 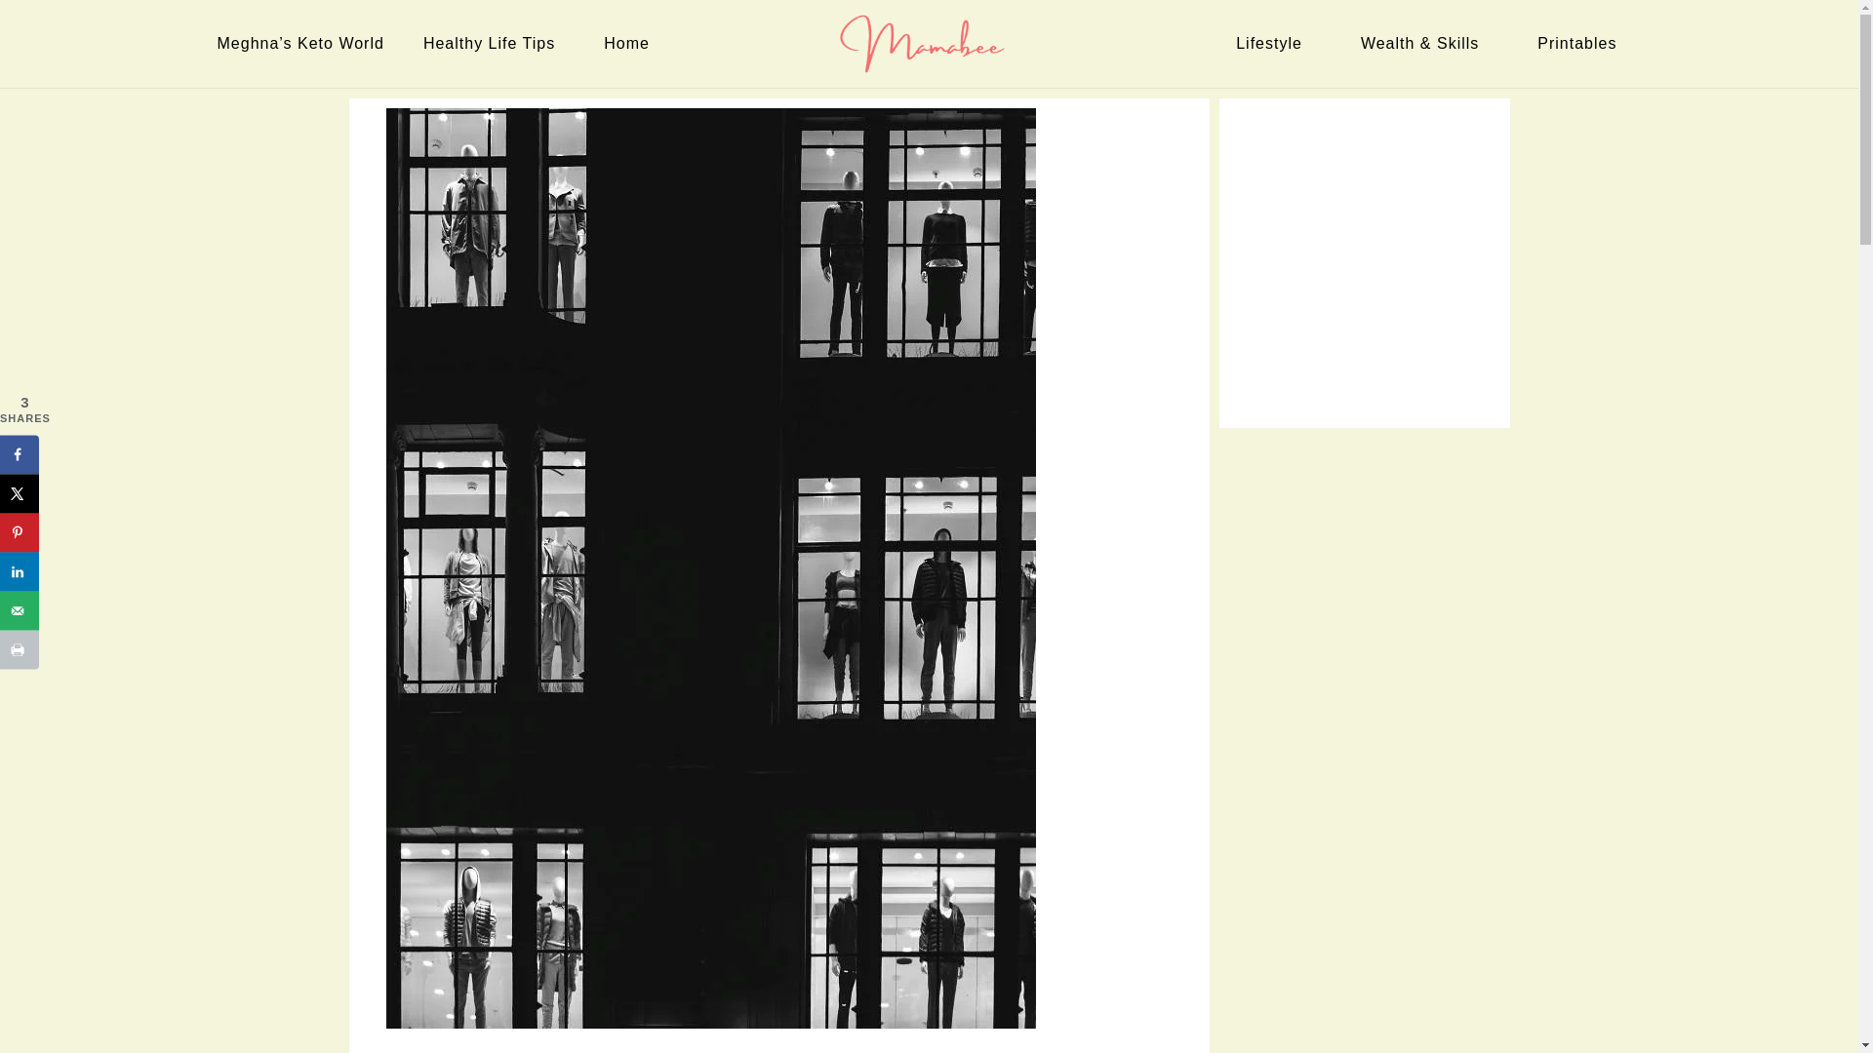 What do you see at coordinates (20, 531) in the screenshot?
I see `Save to Pinterest` at bounding box center [20, 531].